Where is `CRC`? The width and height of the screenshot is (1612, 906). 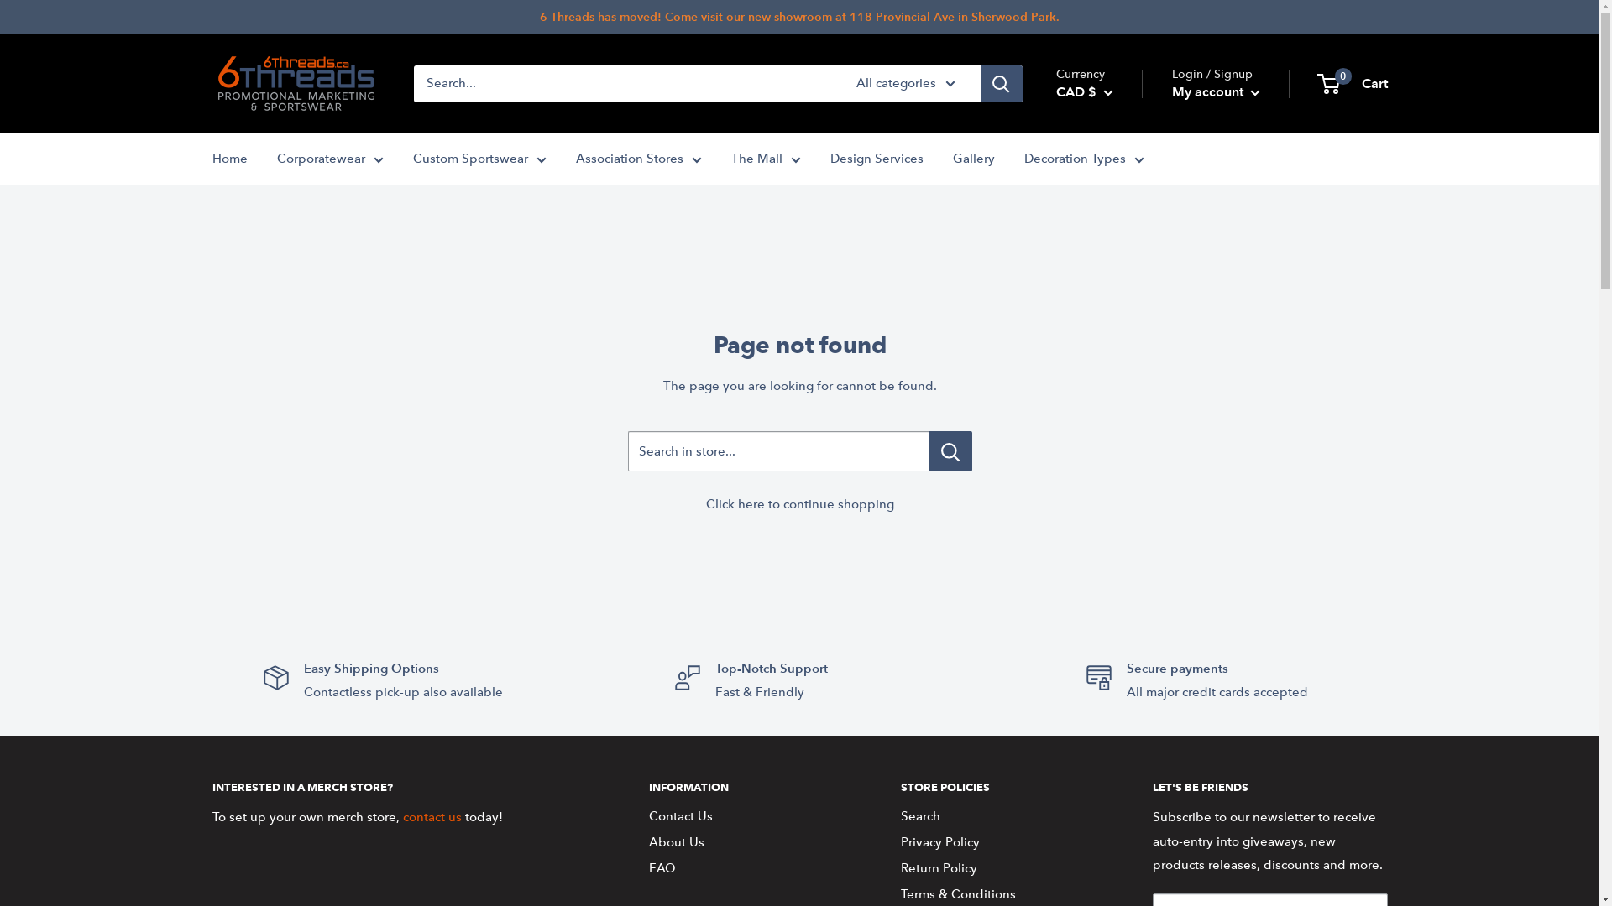
CRC is located at coordinates (1110, 810).